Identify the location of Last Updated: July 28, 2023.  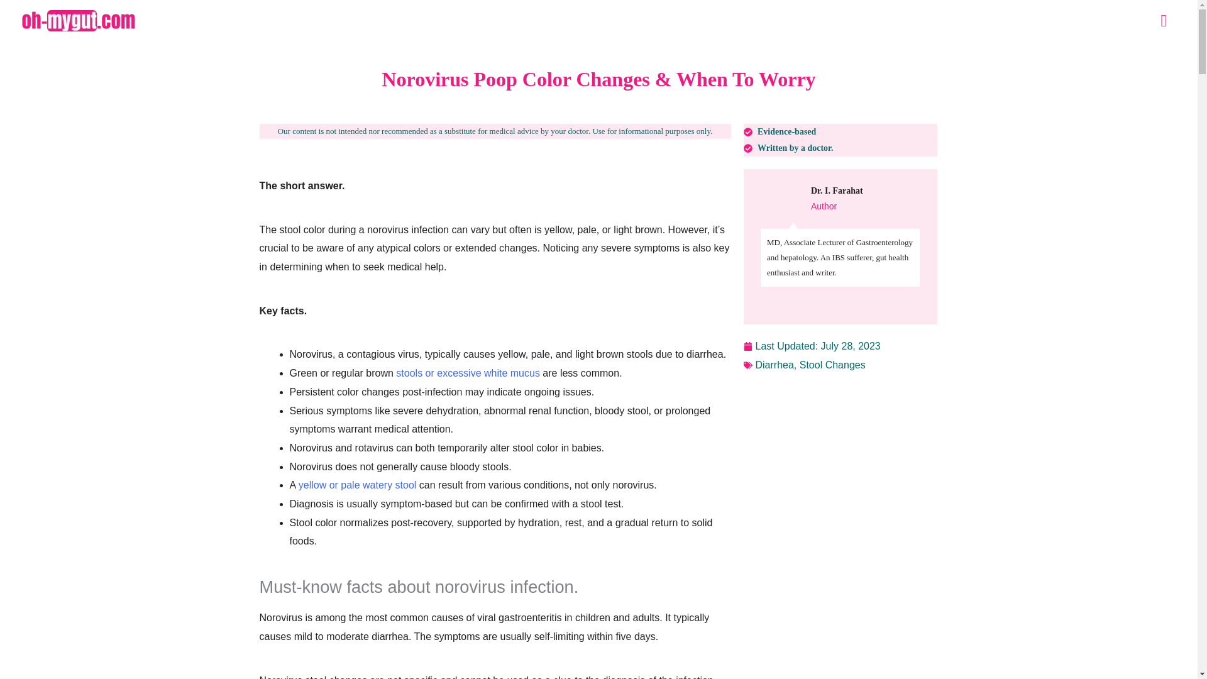
(811, 346).